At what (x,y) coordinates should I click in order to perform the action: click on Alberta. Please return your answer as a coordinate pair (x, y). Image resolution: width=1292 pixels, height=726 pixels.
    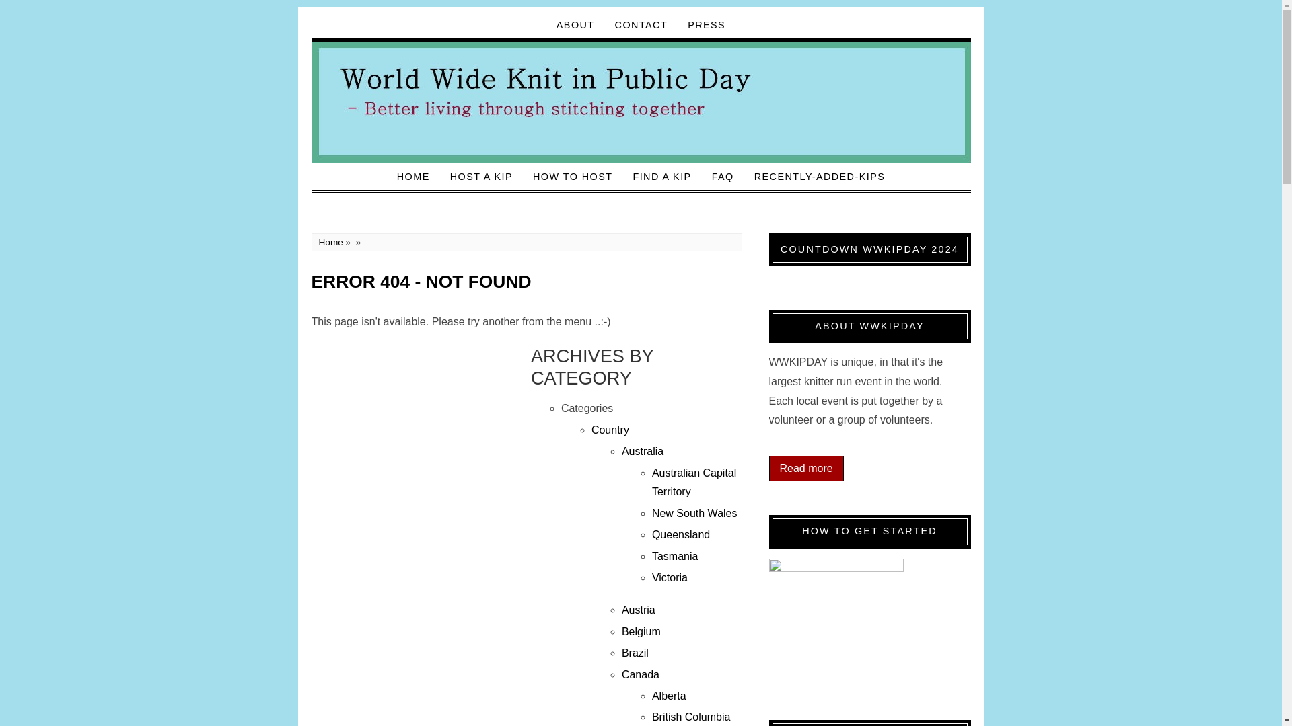
    Looking at the image, I should click on (669, 696).